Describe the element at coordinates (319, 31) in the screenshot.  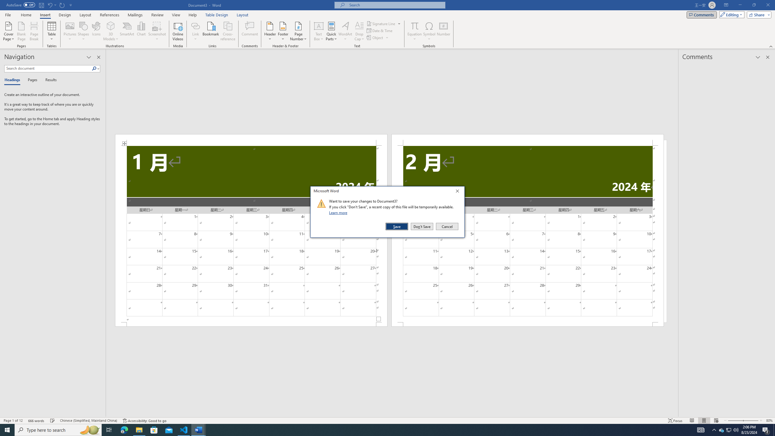
I see `Text Box` at that location.